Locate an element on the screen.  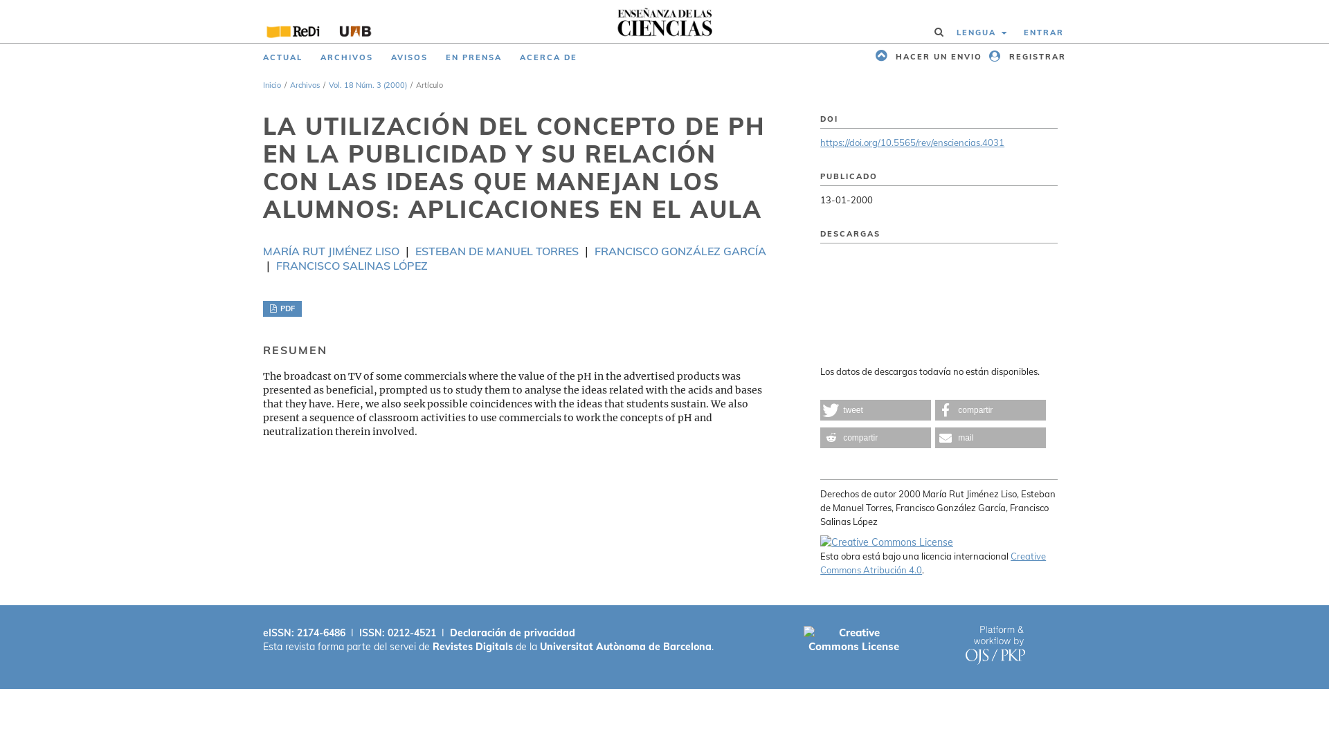
REGISTRAR is located at coordinates (1026, 57).